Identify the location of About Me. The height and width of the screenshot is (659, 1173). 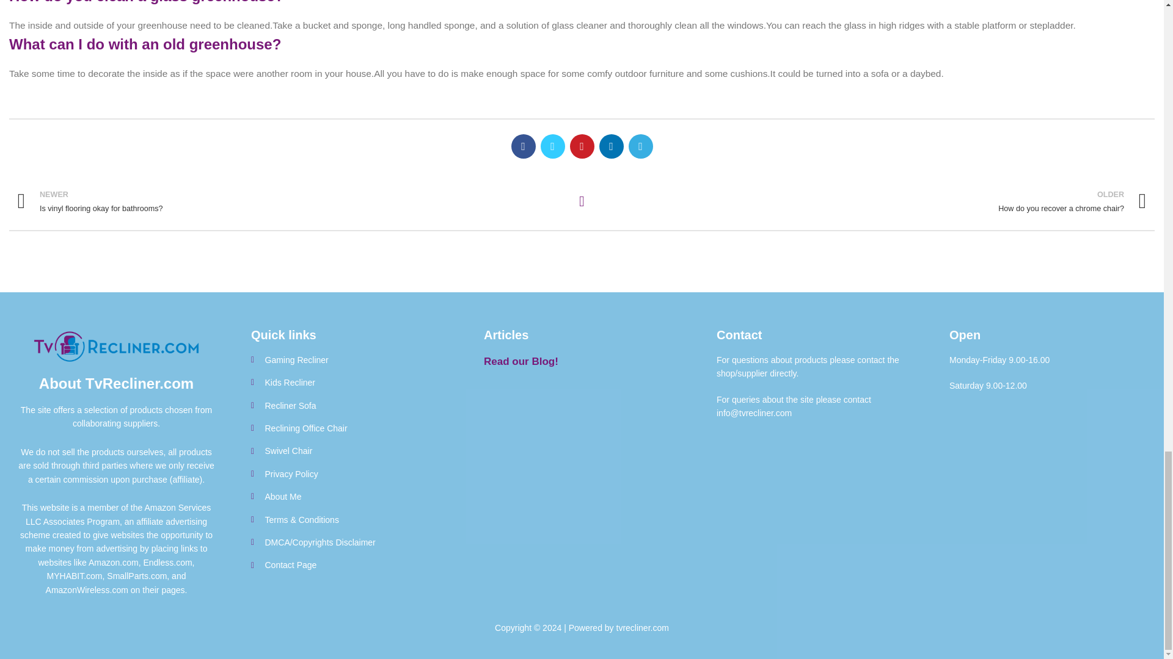
(582, 201).